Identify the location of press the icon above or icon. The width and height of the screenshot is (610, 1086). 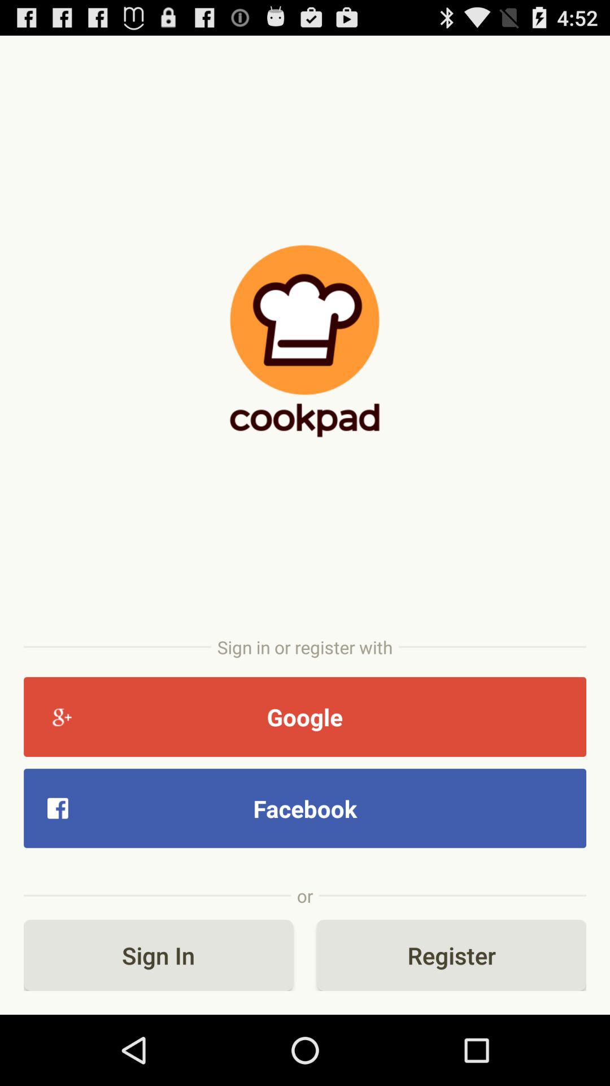
(305, 808).